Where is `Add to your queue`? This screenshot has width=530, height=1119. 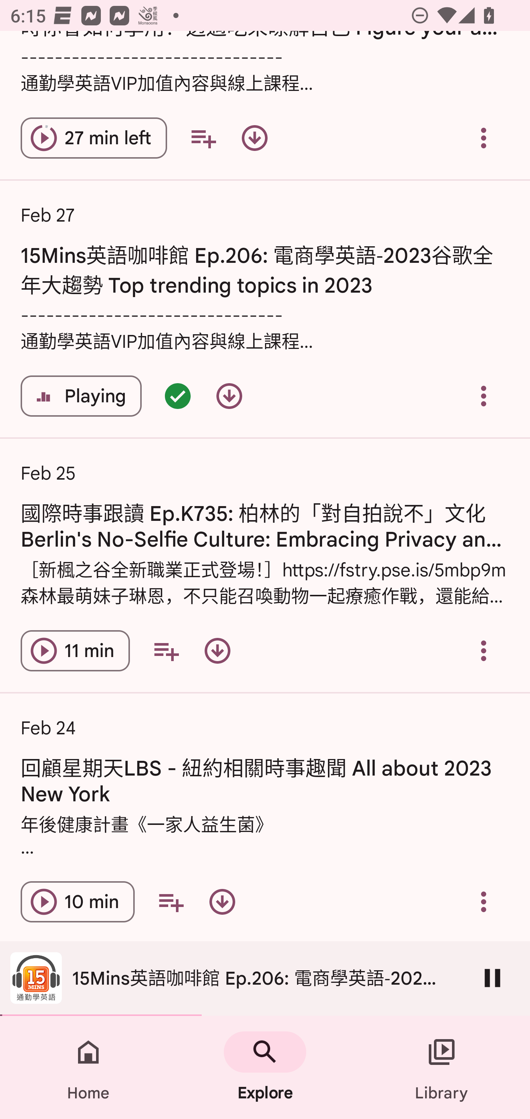
Add to your queue is located at coordinates (166, 651).